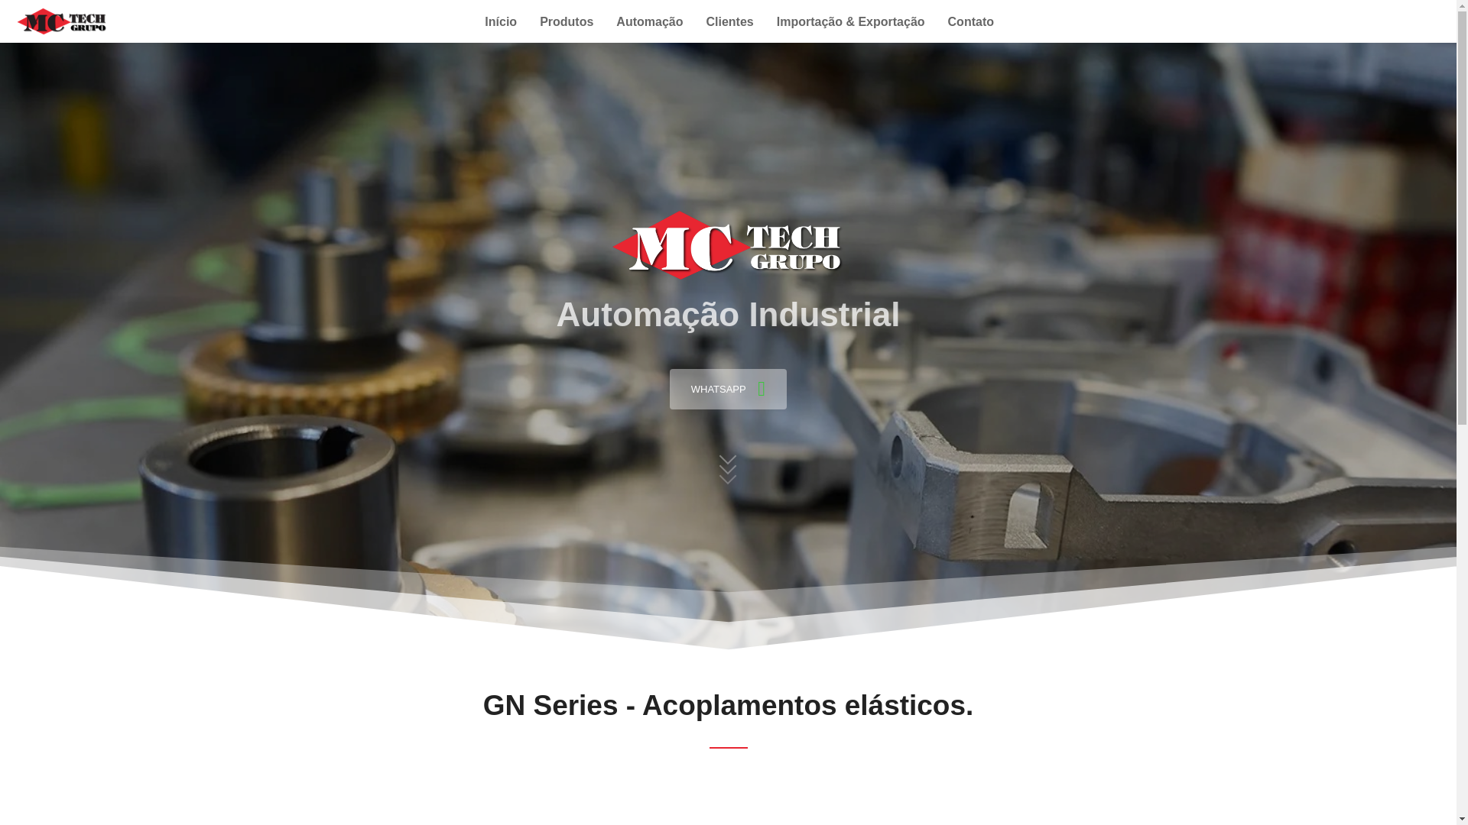  What do you see at coordinates (729, 21) in the screenshot?
I see `Clientes` at bounding box center [729, 21].